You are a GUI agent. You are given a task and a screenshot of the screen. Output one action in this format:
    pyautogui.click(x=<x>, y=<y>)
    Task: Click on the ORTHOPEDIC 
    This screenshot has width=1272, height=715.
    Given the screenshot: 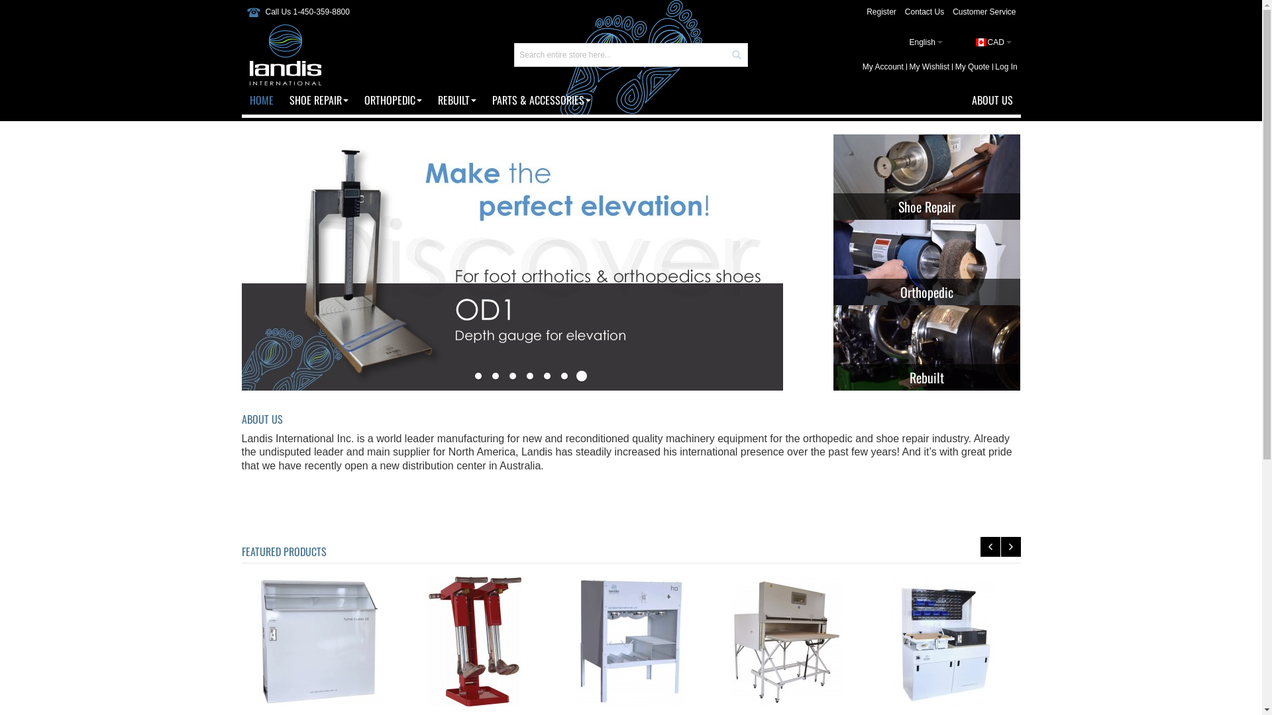 What is the action you would take?
    pyautogui.click(x=394, y=100)
    